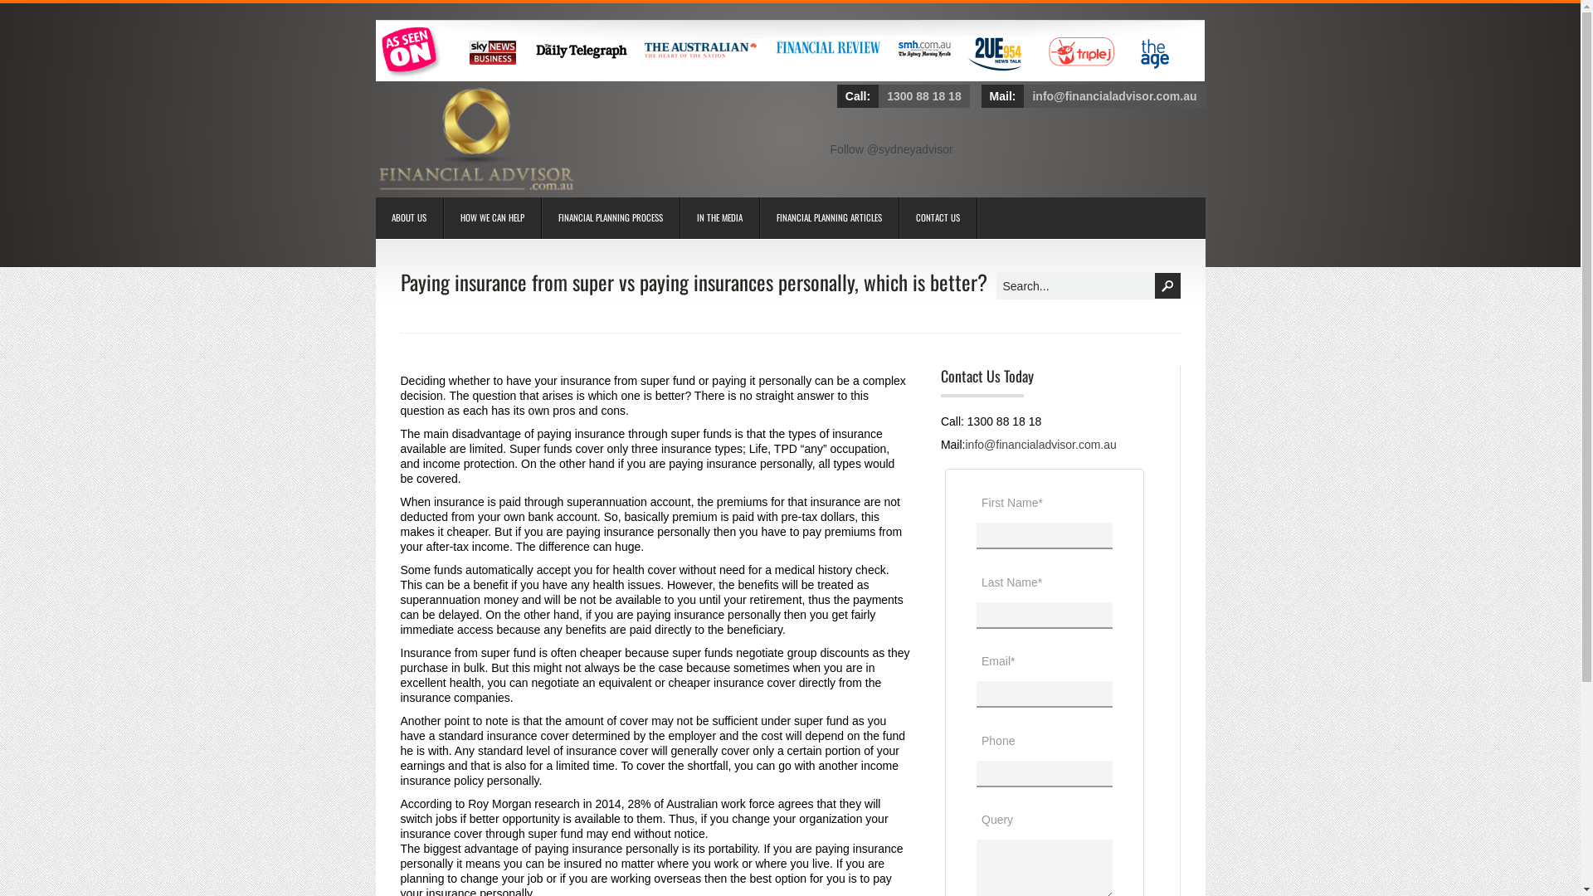 The width and height of the screenshot is (1593, 896). I want to click on CONTACT US, so click(934, 217).